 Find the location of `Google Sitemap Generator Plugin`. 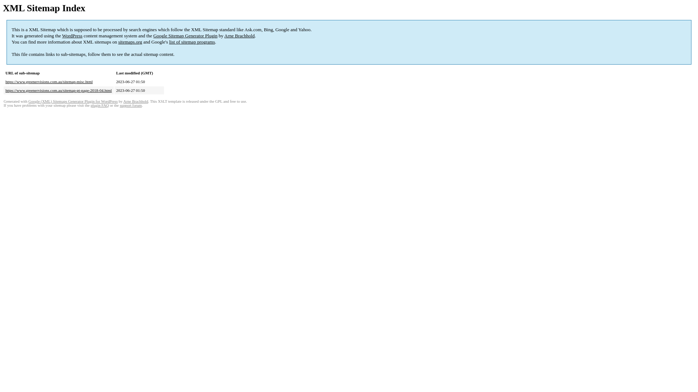

Google Sitemap Generator Plugin is located at coordinates (185, 36).